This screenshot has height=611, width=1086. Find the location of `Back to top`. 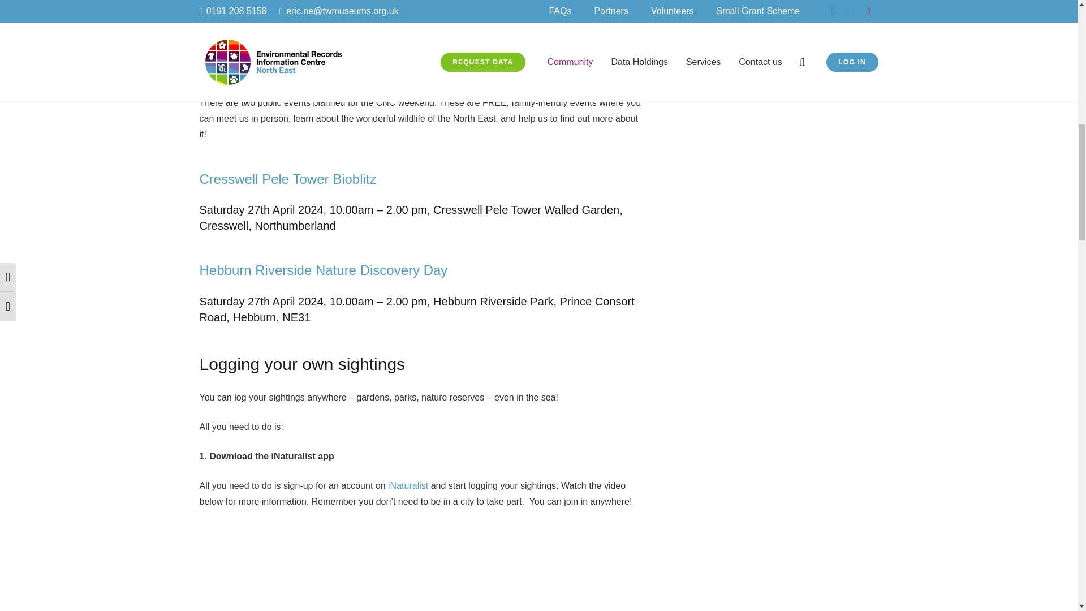

Back to top is located at coordinates (1054, 23).